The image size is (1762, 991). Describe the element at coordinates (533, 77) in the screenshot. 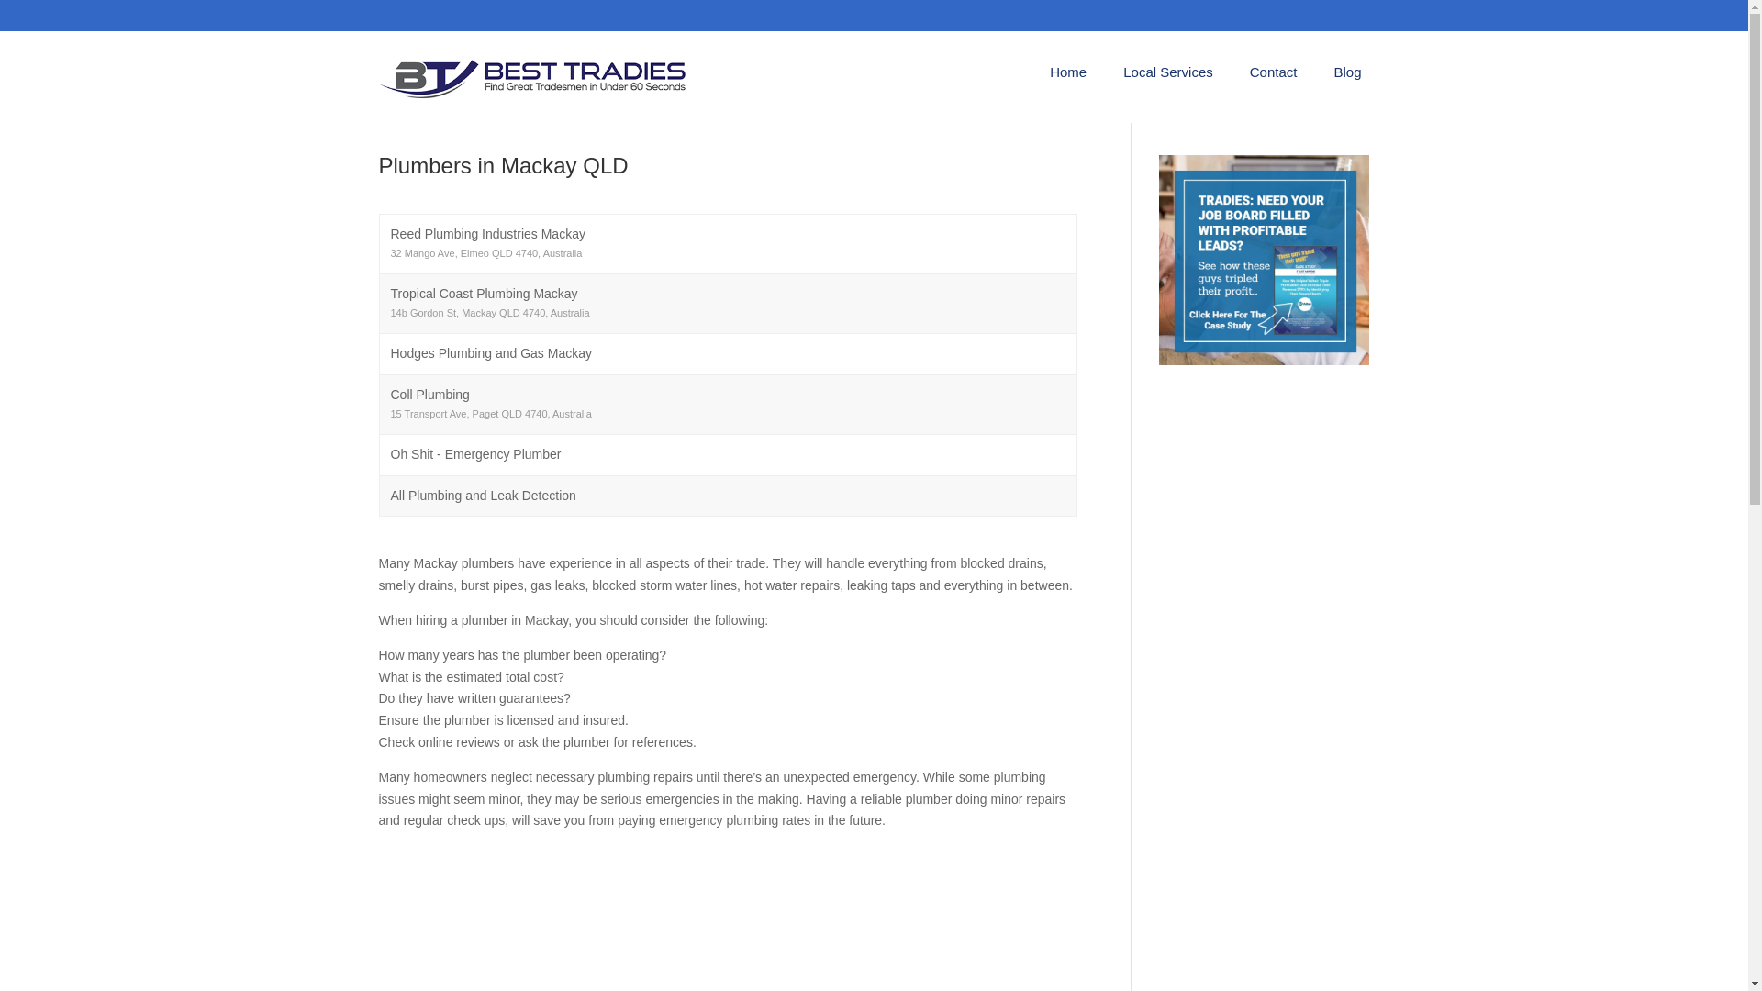

I see `logo` at that location.